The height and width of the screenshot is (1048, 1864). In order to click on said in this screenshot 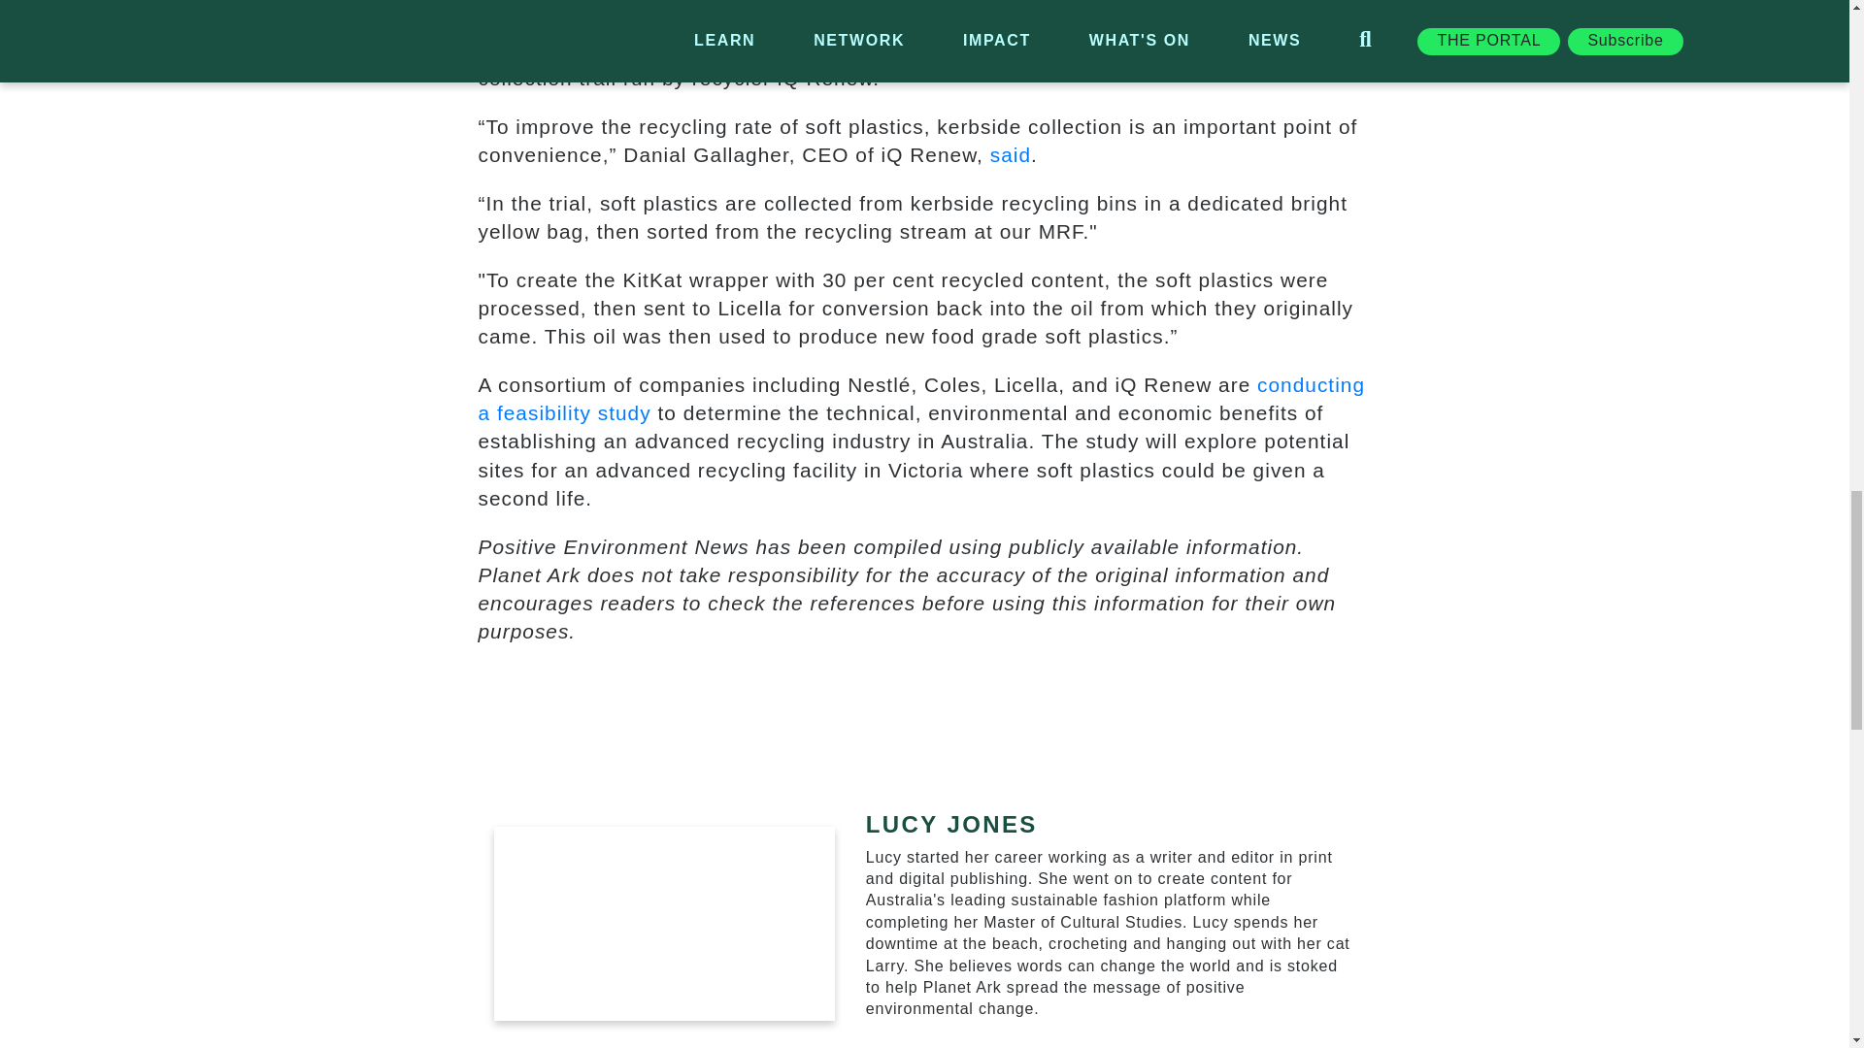, I will do `click(1010, 153)`.